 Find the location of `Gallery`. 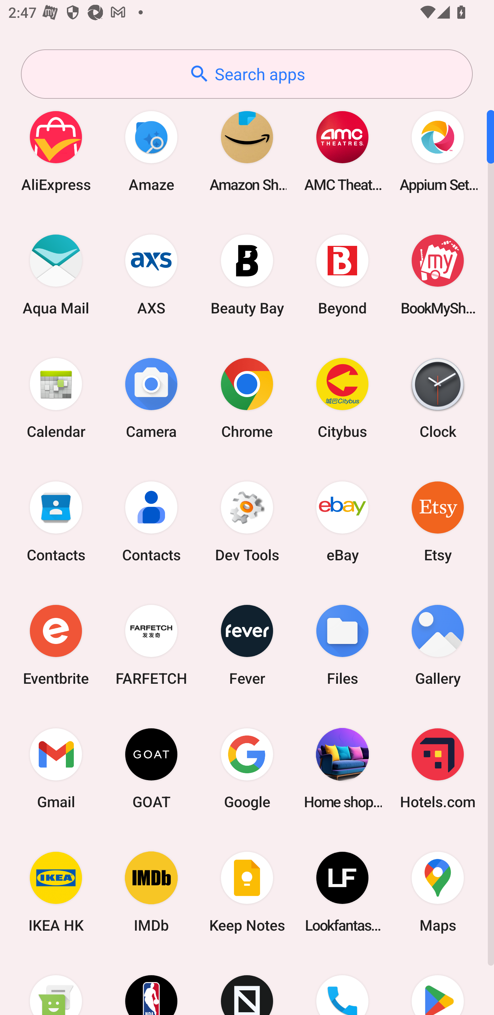

Gallery is located at coordinates (438, 645).